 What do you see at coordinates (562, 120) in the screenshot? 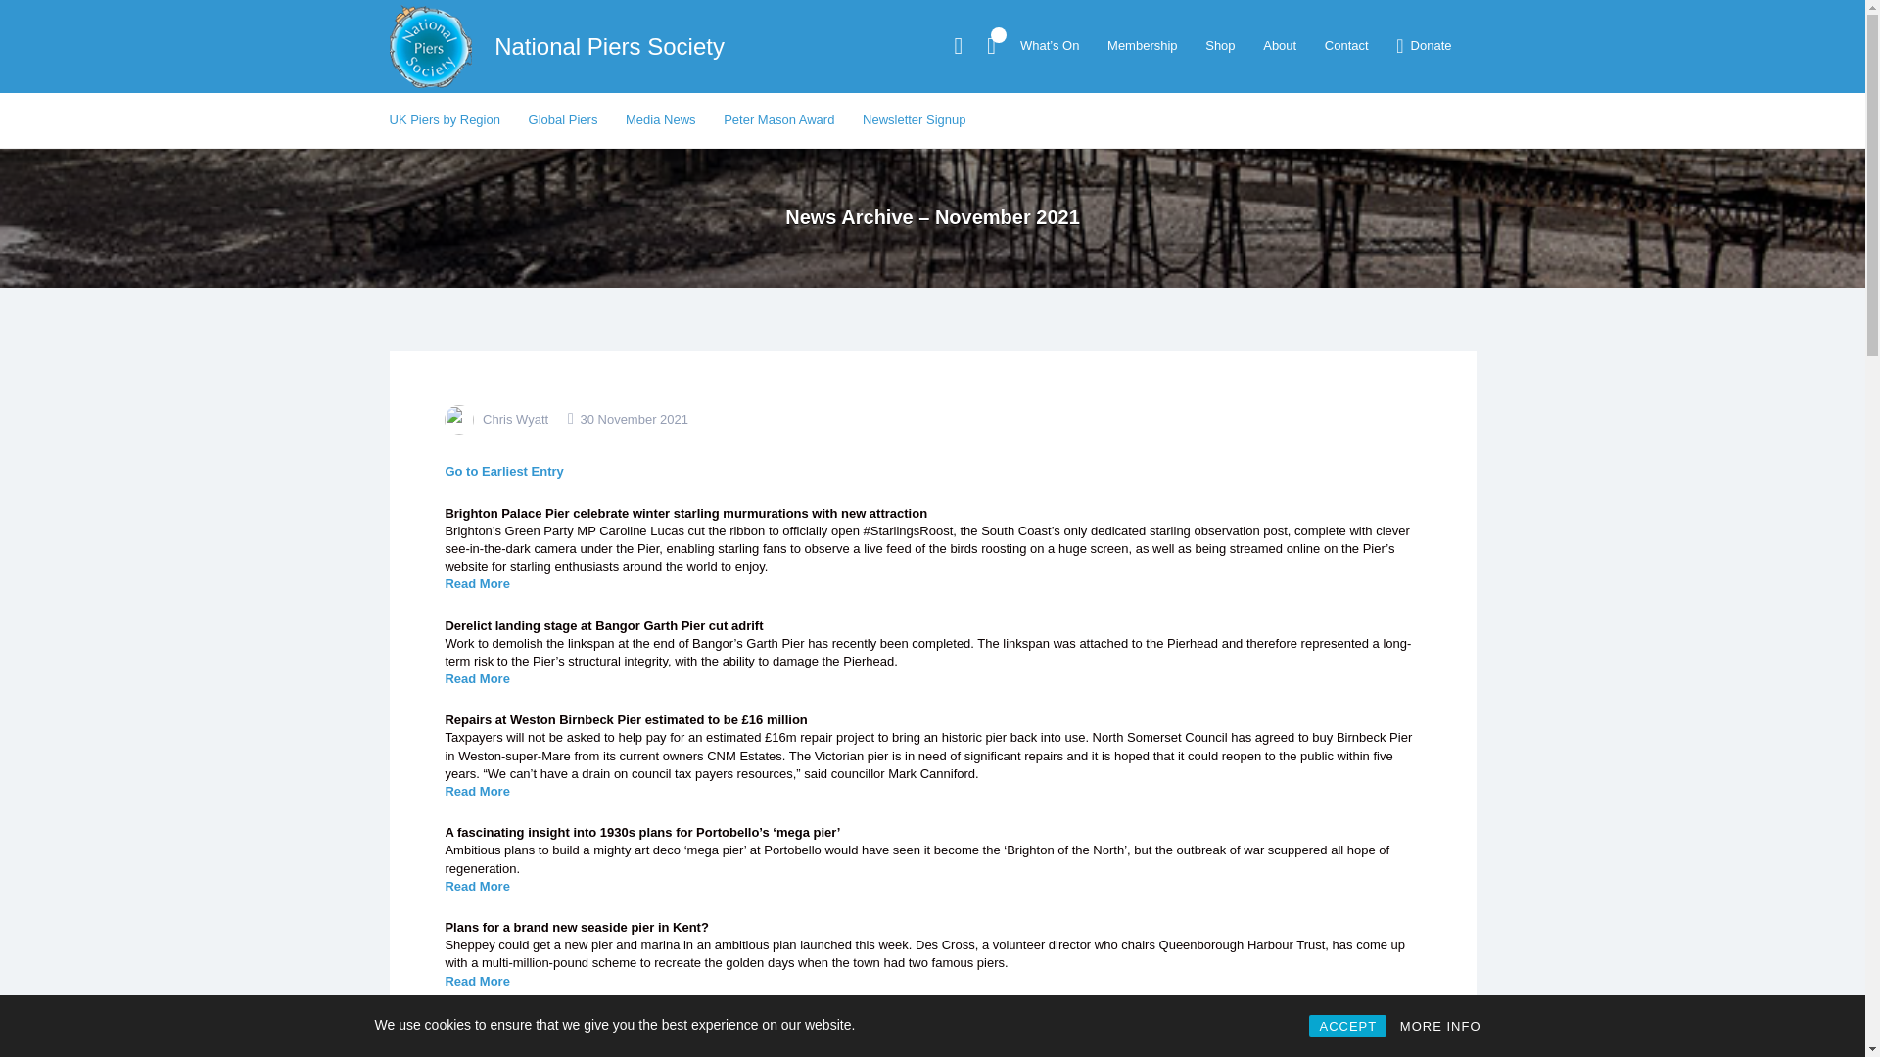
I see `Global Piers` at bounding box center [562, 120].